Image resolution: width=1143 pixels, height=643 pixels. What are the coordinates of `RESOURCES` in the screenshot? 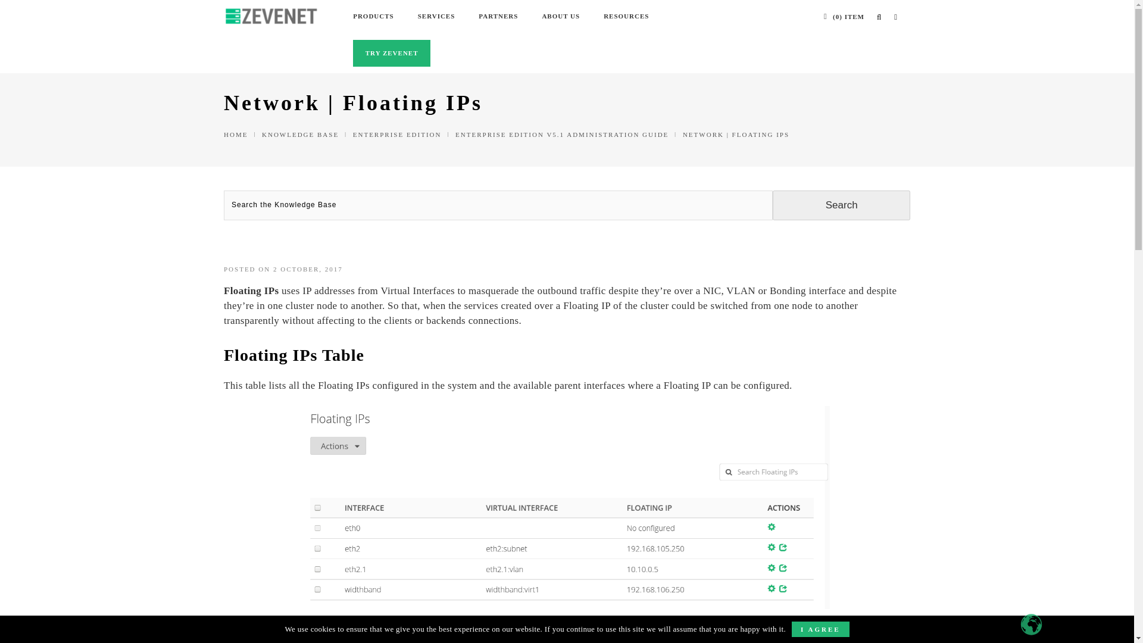 It's located at (626, 17).